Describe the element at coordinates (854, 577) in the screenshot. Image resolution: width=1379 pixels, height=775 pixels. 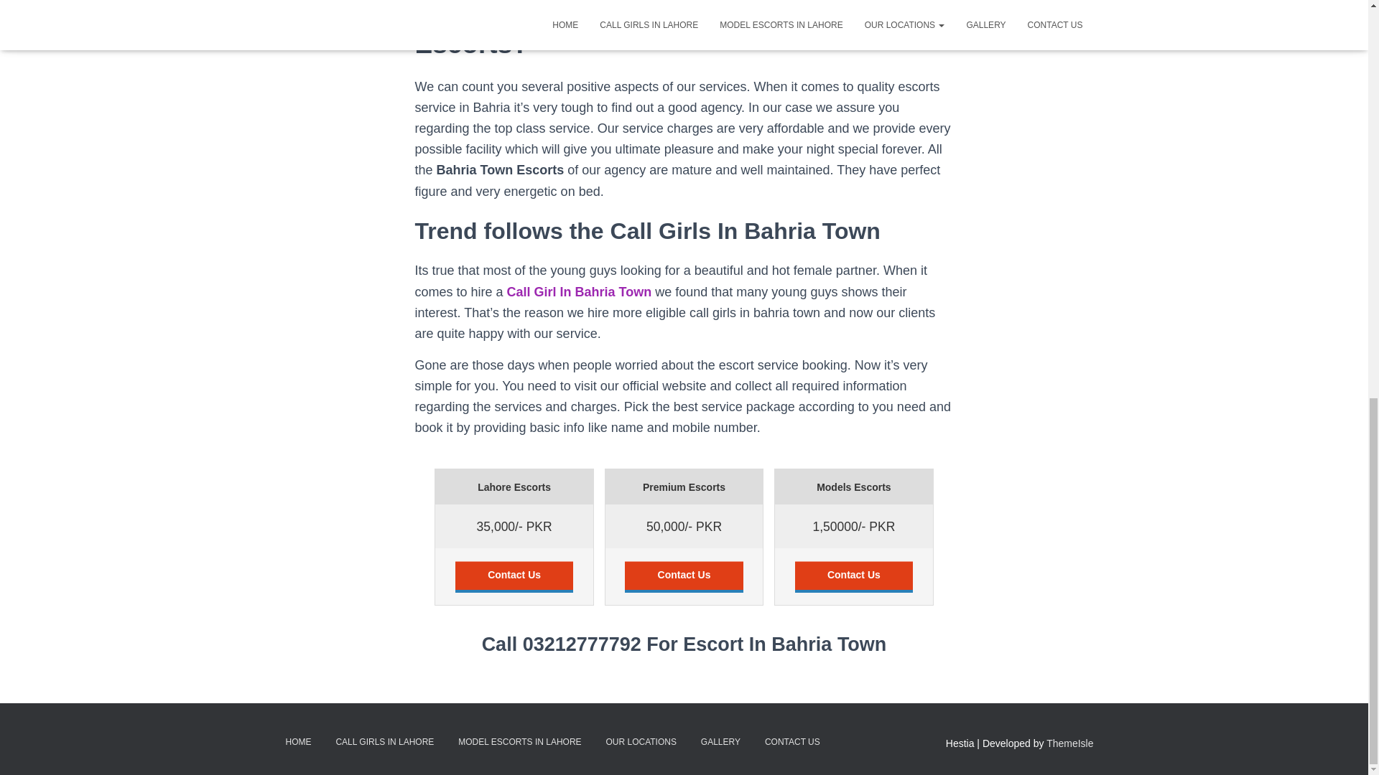
I see `Contact Us` at that location.